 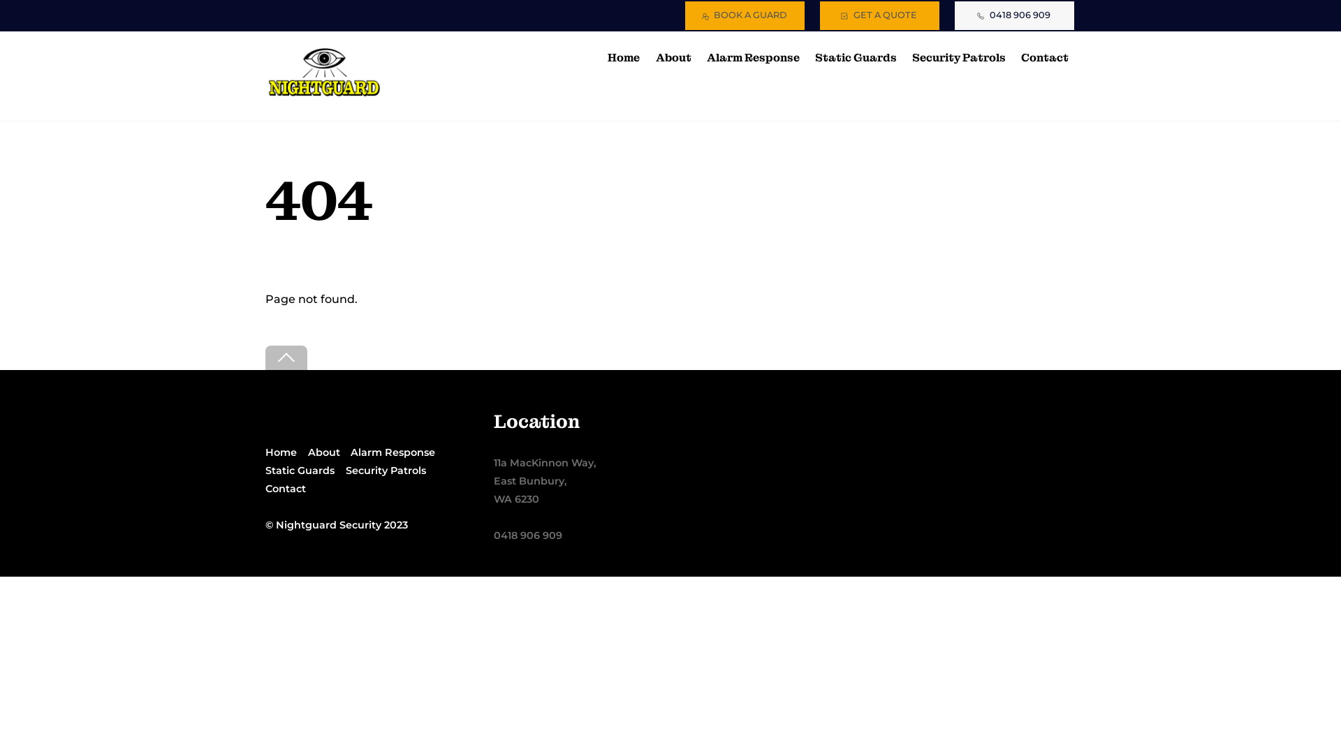 What do you see at coordinates (286, 357) in the screenshot?
I see `Back To Top` at bounding box center [286, 357].